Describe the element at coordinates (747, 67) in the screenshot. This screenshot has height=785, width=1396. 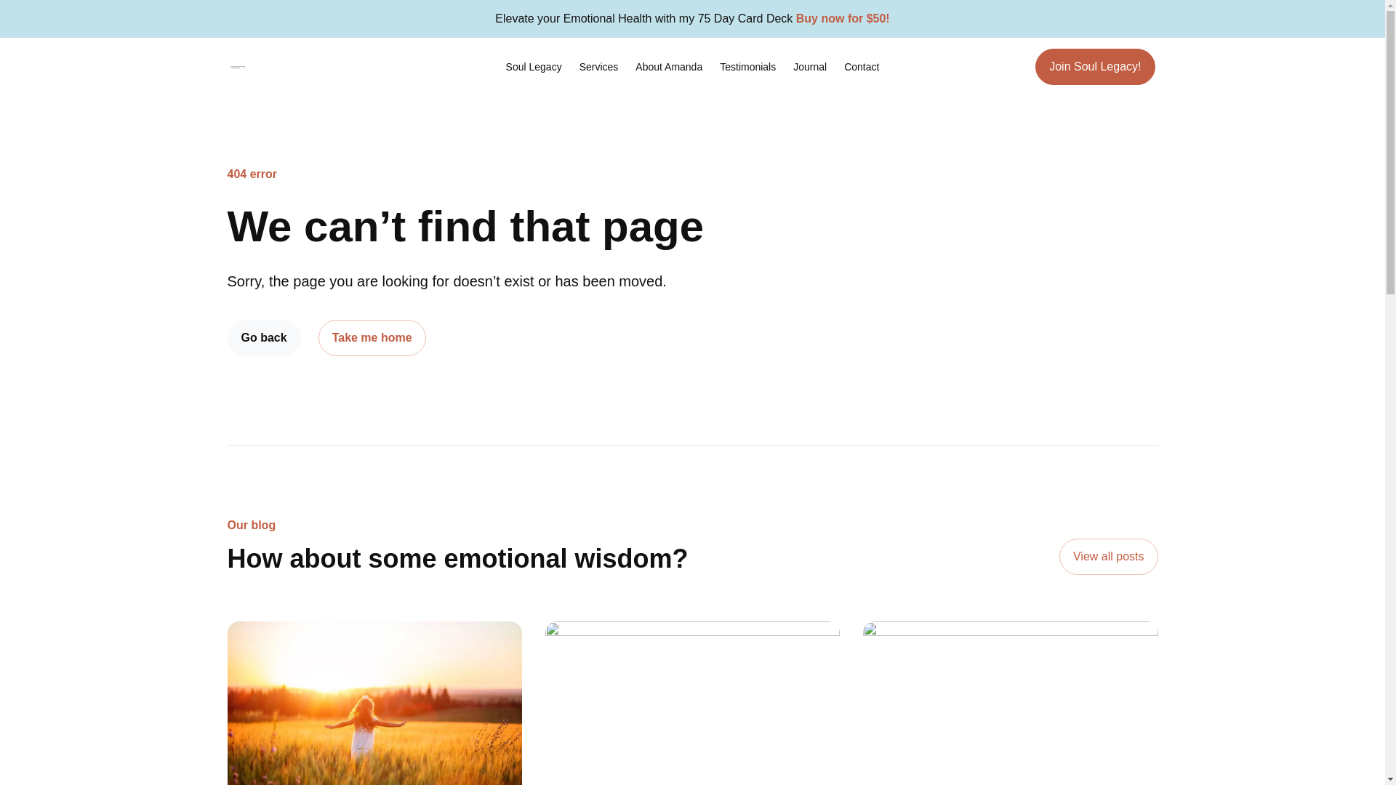
I see `Testimonials` at that location.